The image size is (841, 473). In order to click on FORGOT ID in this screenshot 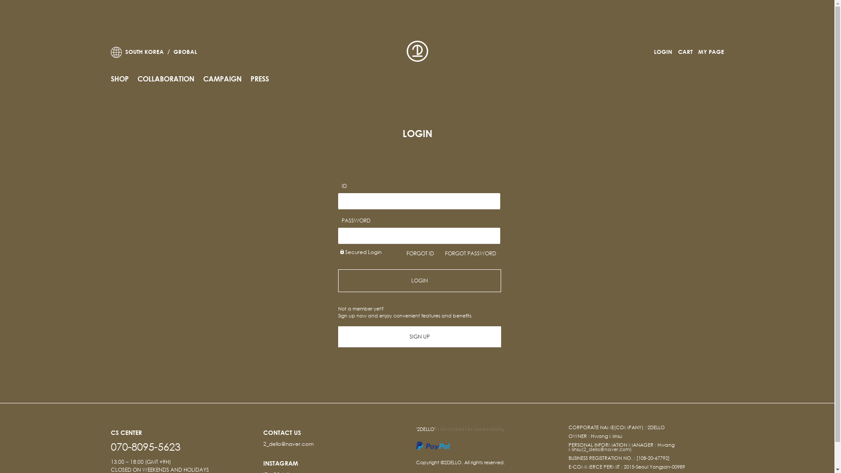, I will do `click(420, 253)`.